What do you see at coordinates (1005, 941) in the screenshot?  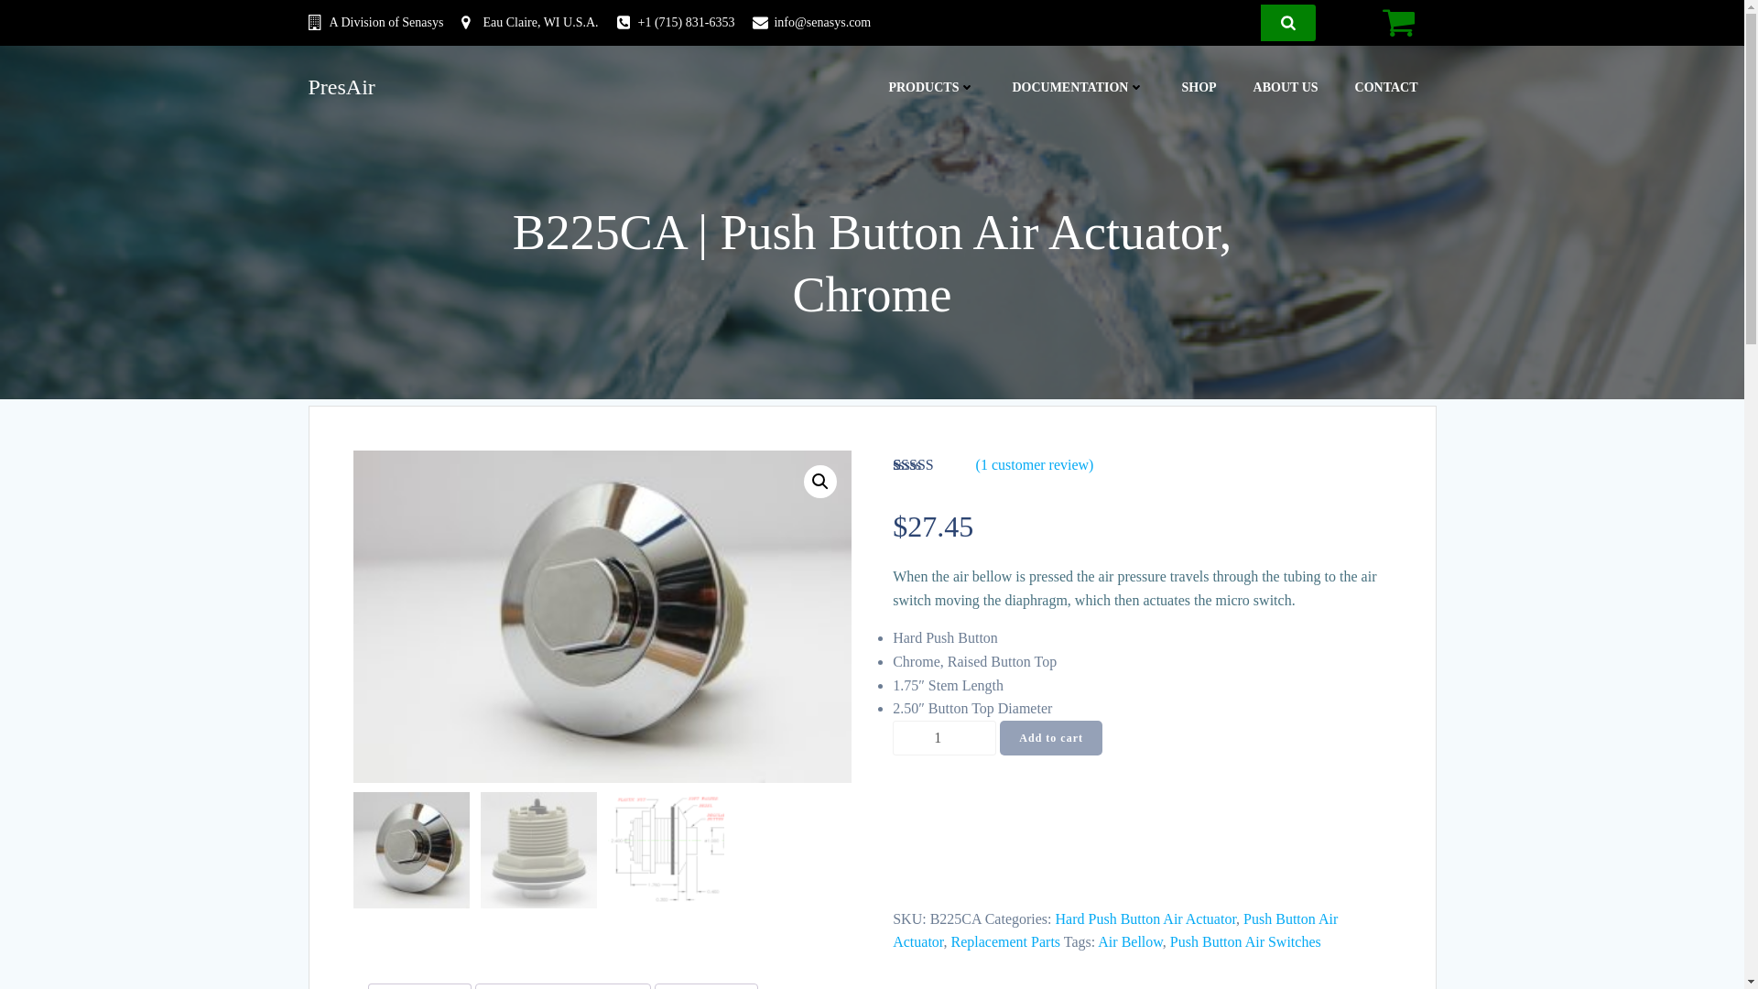 I see `Replacement Parts` at bounding box center [1005, 941].